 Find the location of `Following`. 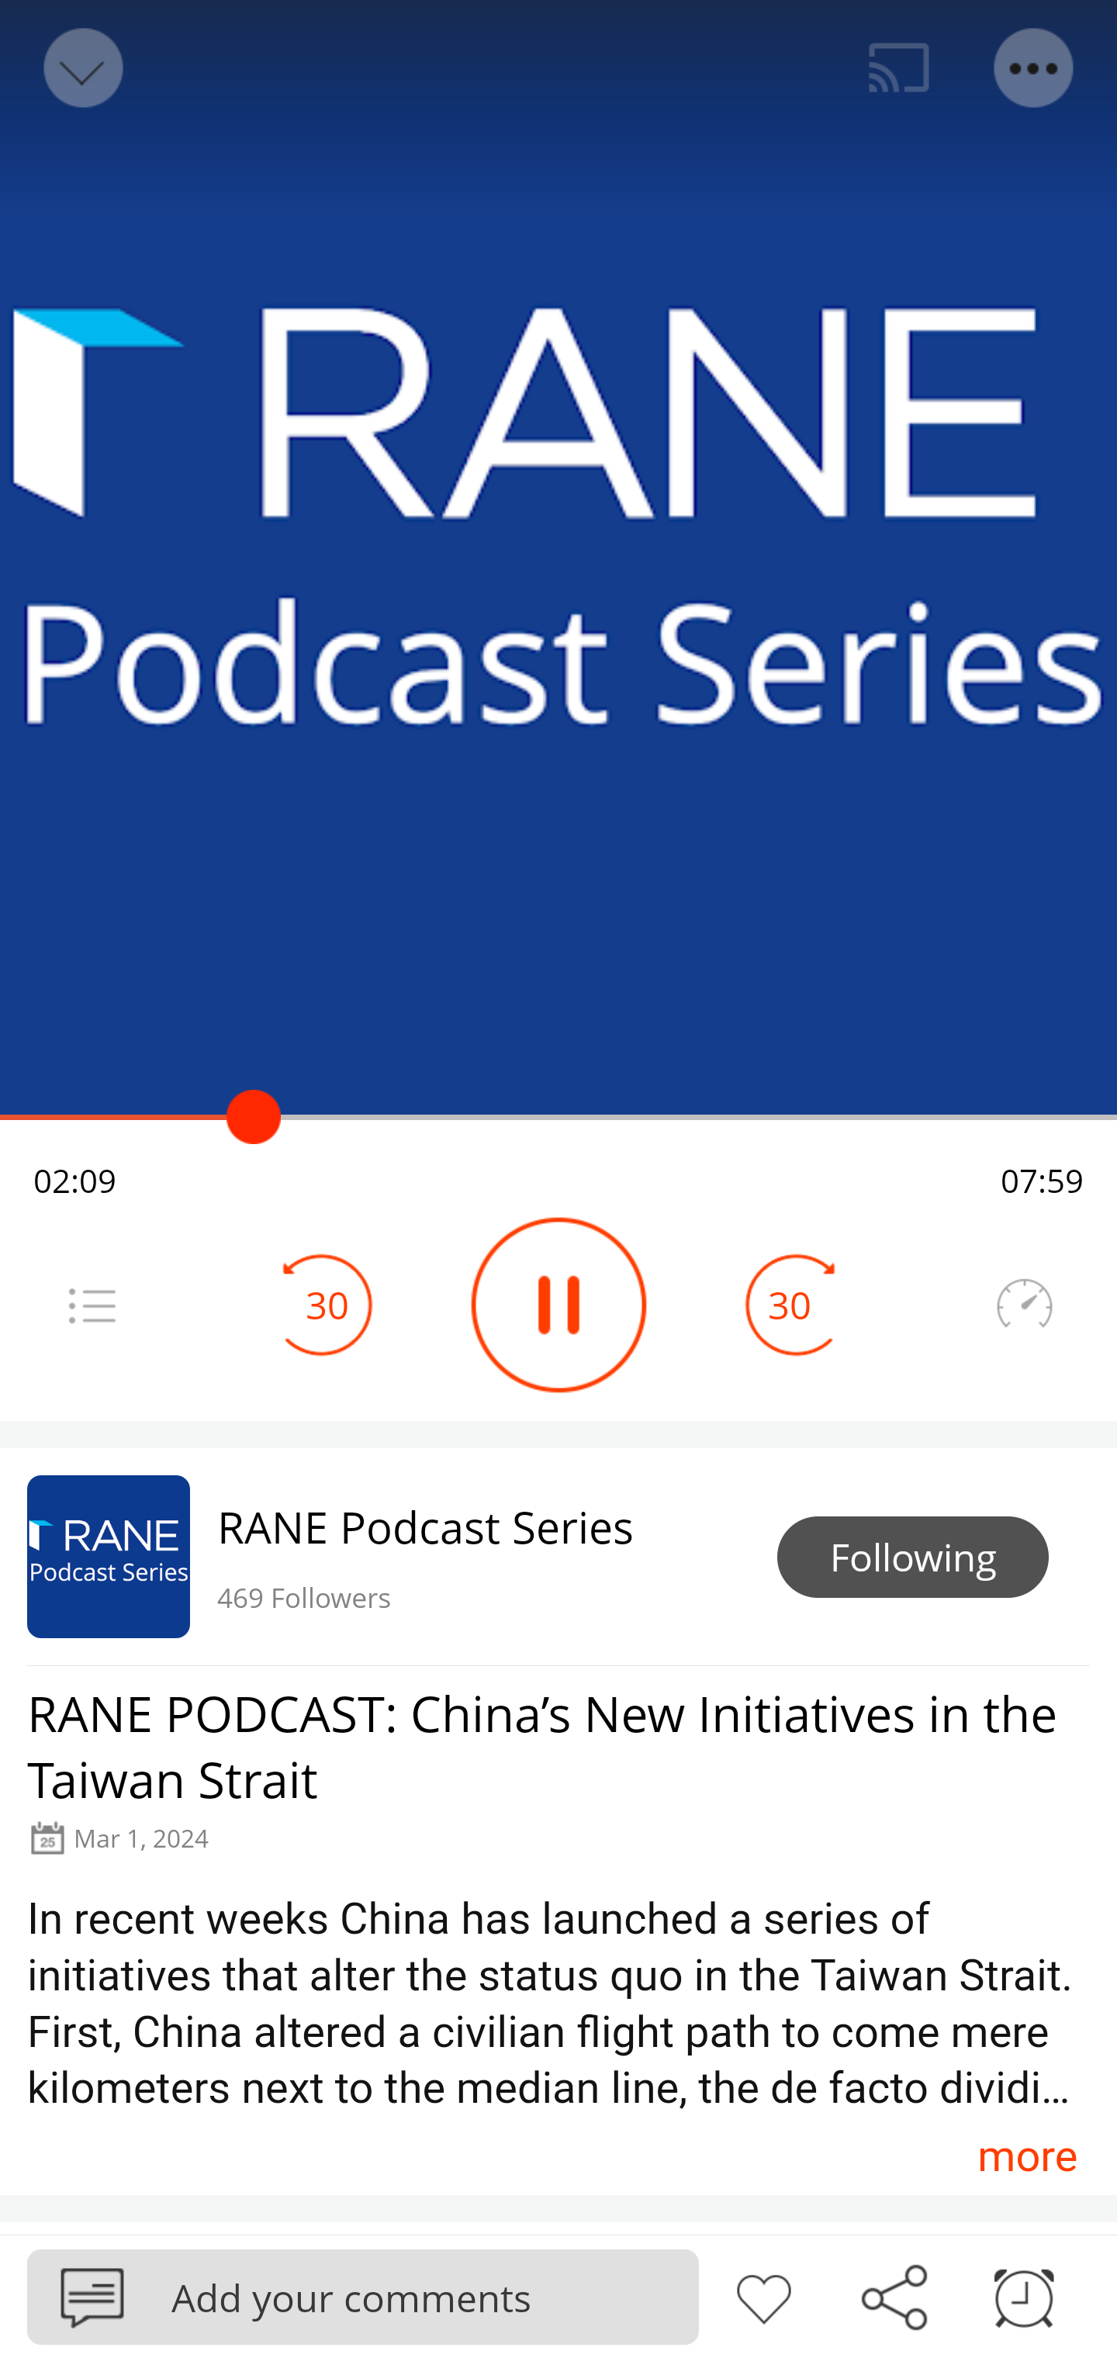

Following is located at coordinates (913, 1558).